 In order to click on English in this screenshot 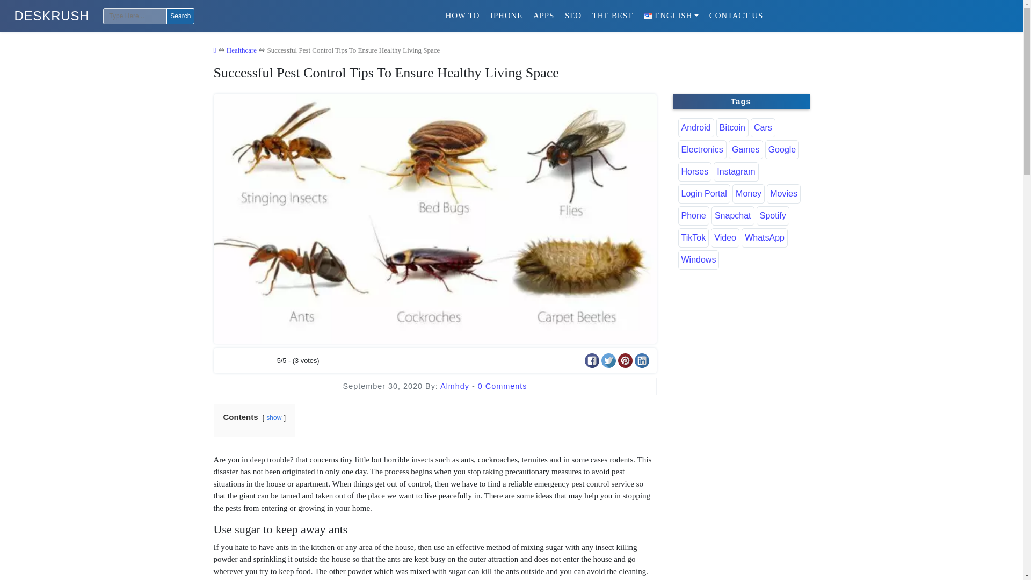, I will do `click(671, 15)`.